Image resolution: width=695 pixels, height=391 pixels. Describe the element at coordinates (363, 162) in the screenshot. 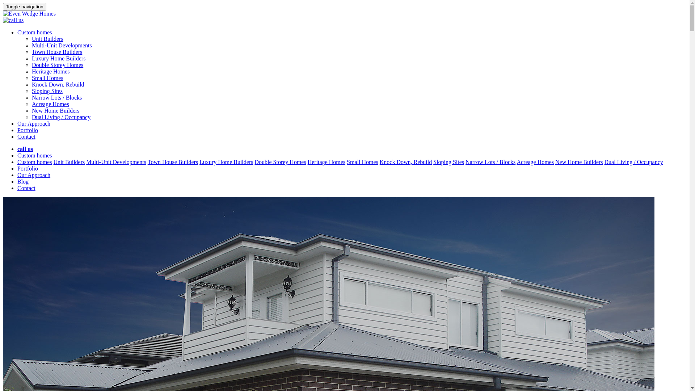

I see `Small Homes` at that location.